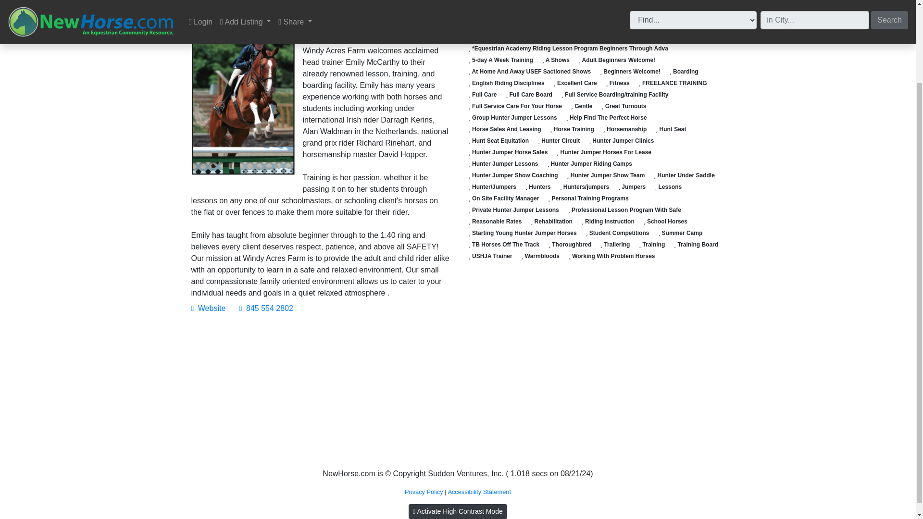 The width and height of the screenshot is (923, 519). What do you see at coordinates (321, 393) in the screenshot?
I see `Advertisement` at bounding box center [321, 393].